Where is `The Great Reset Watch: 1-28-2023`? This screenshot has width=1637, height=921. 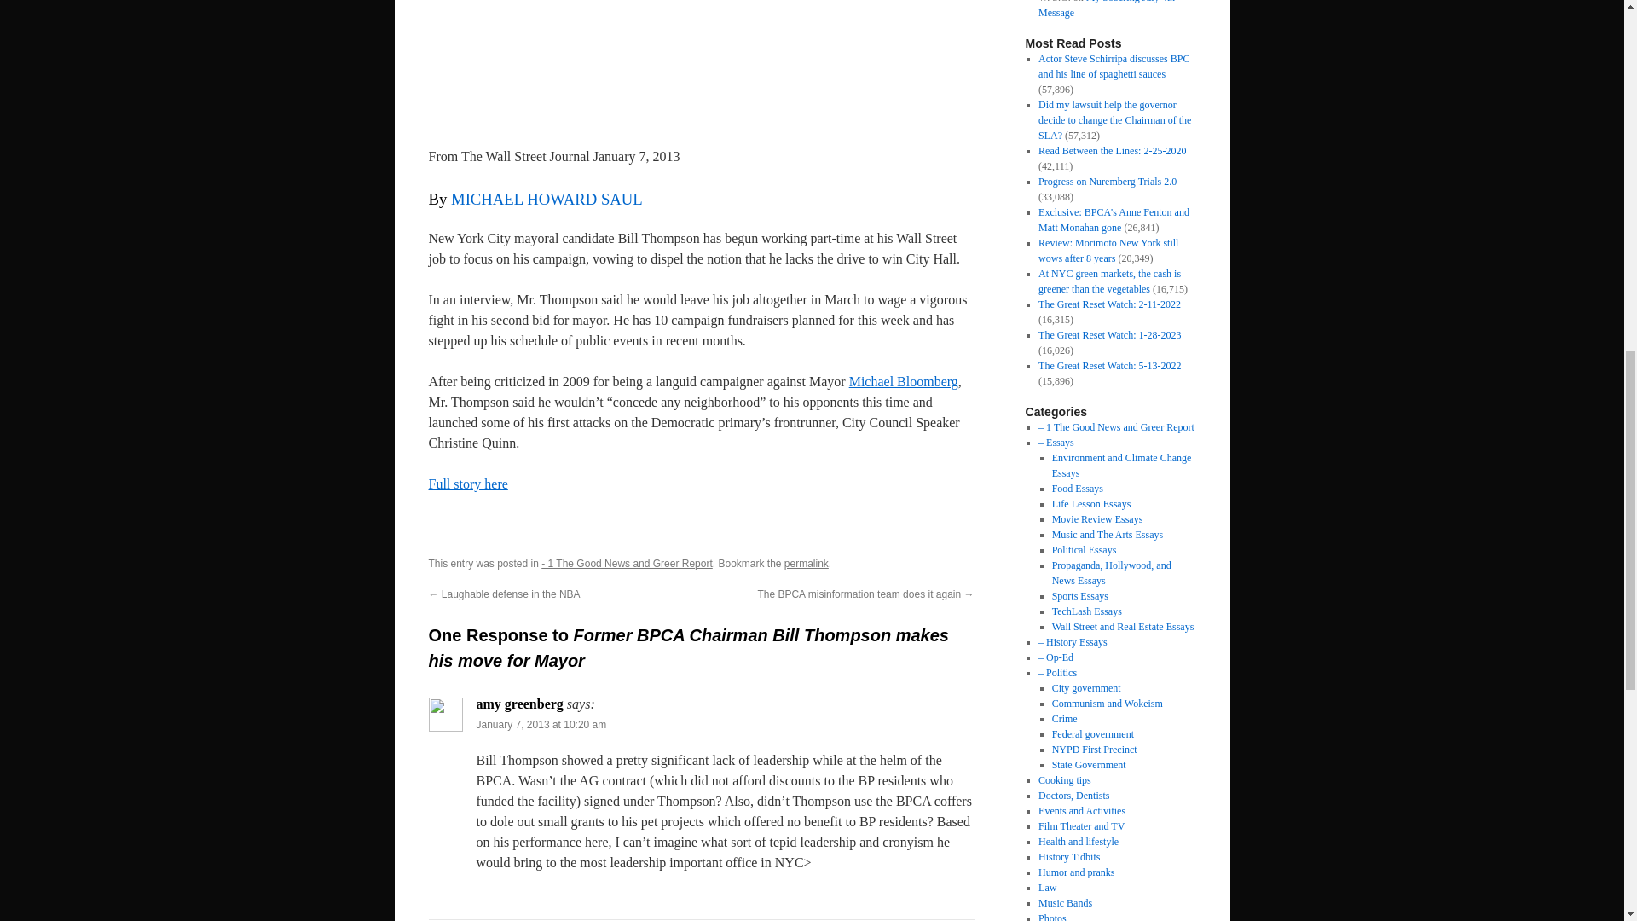
The Great Reset Watch: 1-28-2023 is located at coordinates (1108, 334).